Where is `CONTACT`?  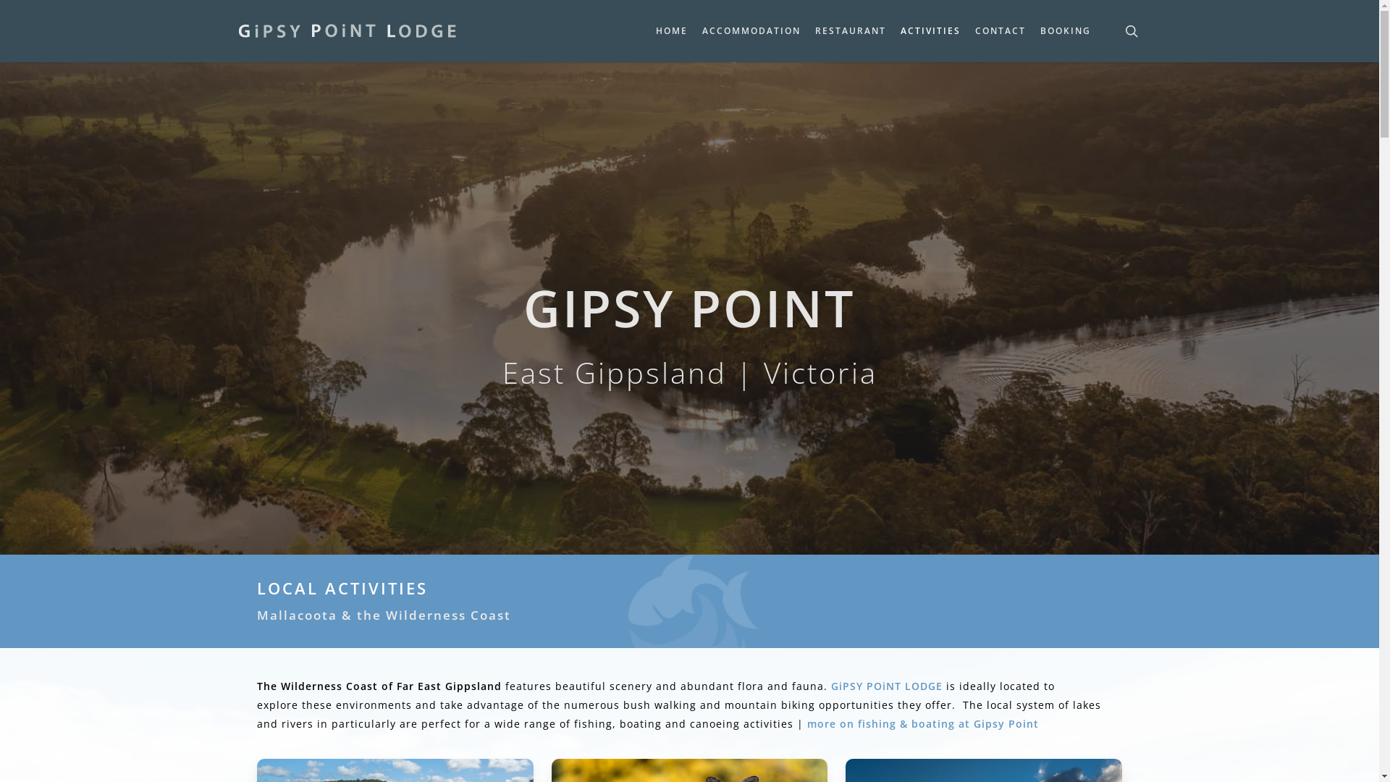
CONTACT is located at coordinates (1001, 31).